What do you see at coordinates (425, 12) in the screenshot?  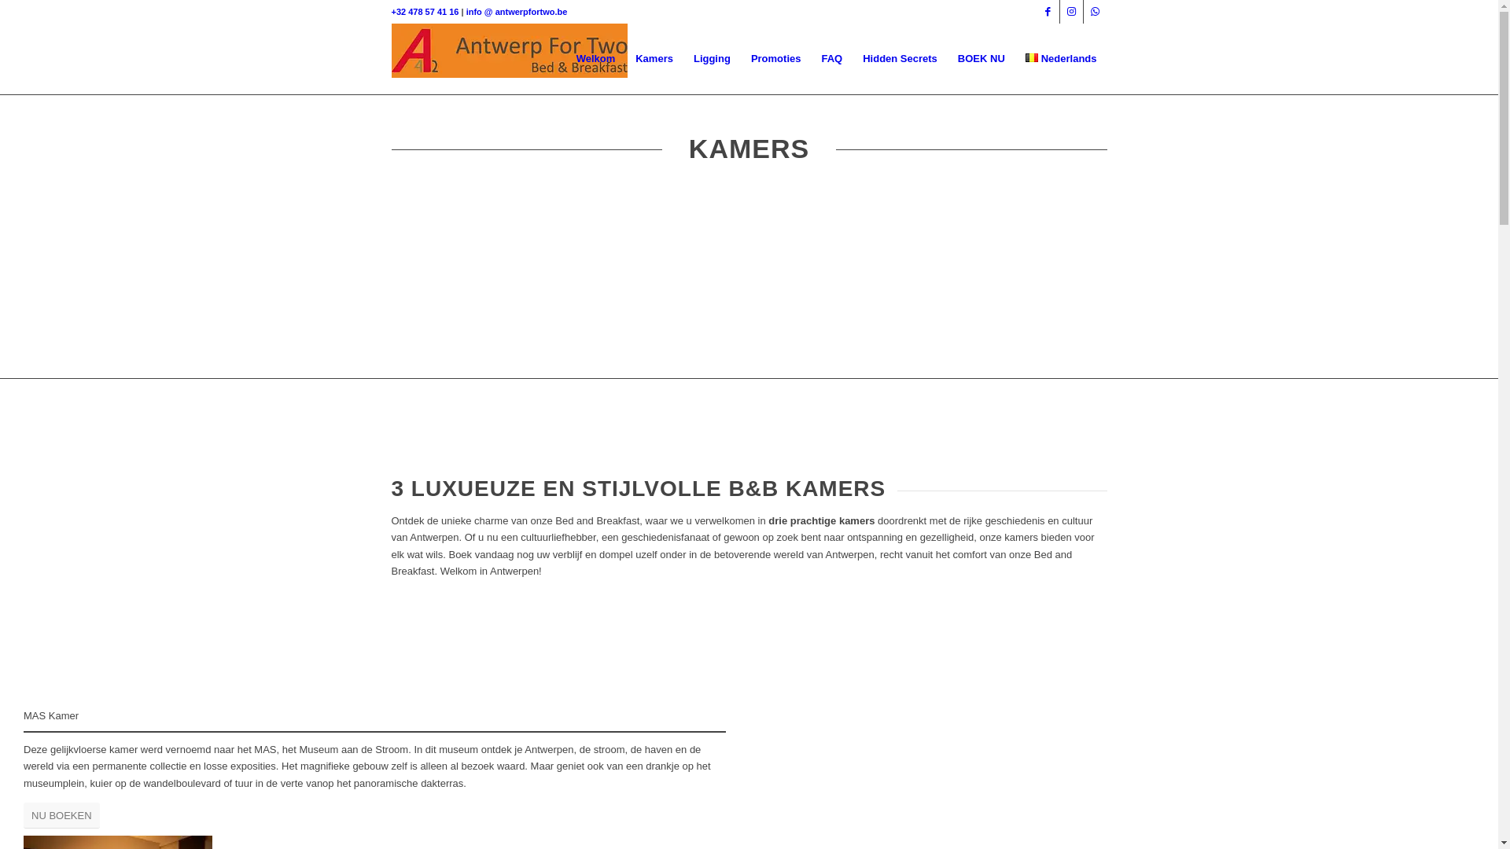 I see `+32 478 57 41 16` at bounding box center [425, 12].